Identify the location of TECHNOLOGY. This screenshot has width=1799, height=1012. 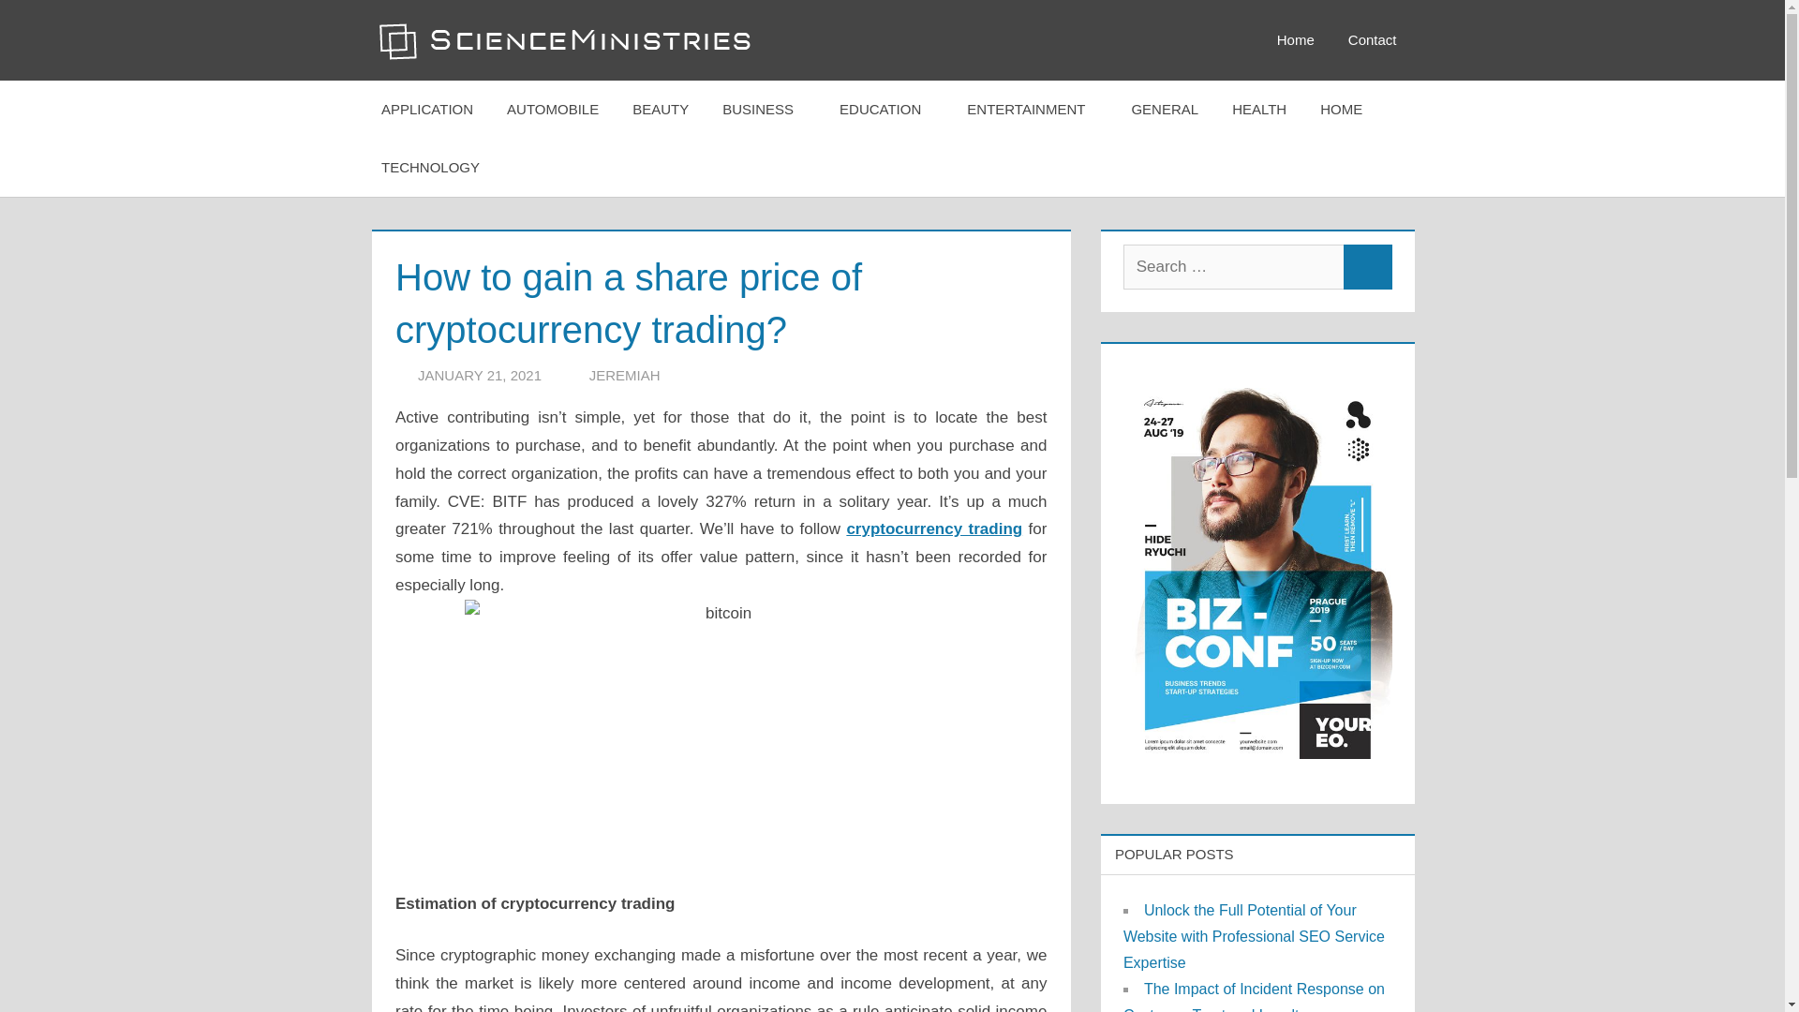
(437, 167).